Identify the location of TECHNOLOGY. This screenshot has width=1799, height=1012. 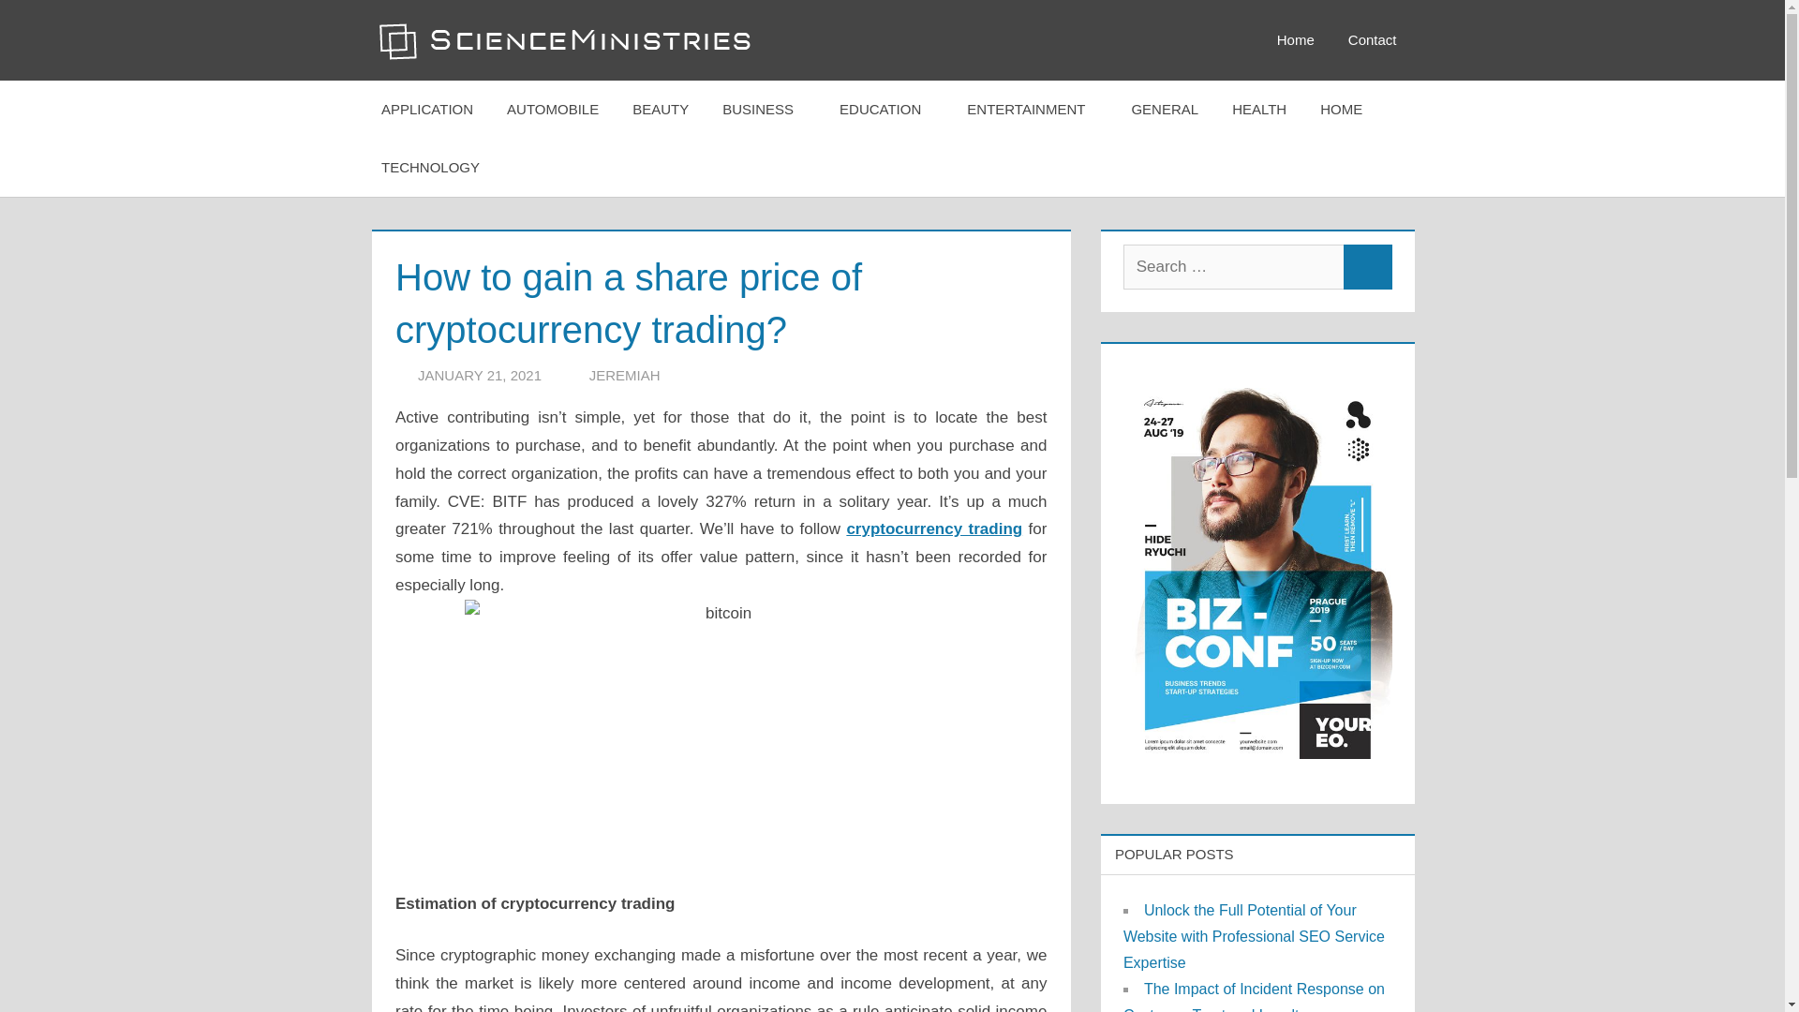
(437, 167).